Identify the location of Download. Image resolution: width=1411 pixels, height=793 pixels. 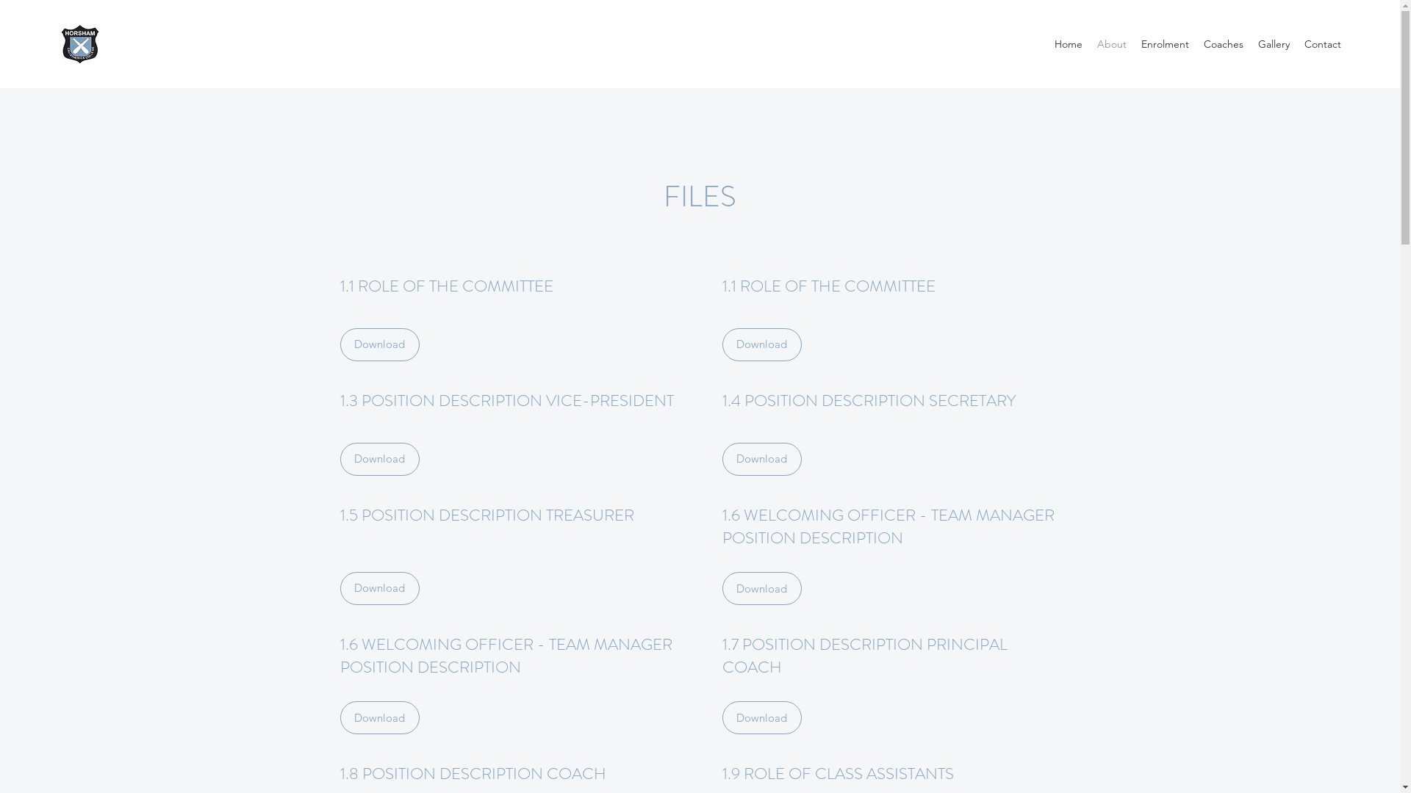
(379, 589).